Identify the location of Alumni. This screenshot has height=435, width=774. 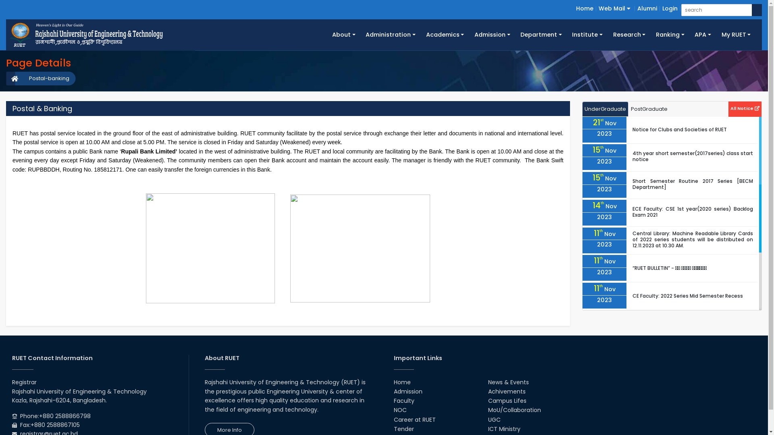
(647, 8).